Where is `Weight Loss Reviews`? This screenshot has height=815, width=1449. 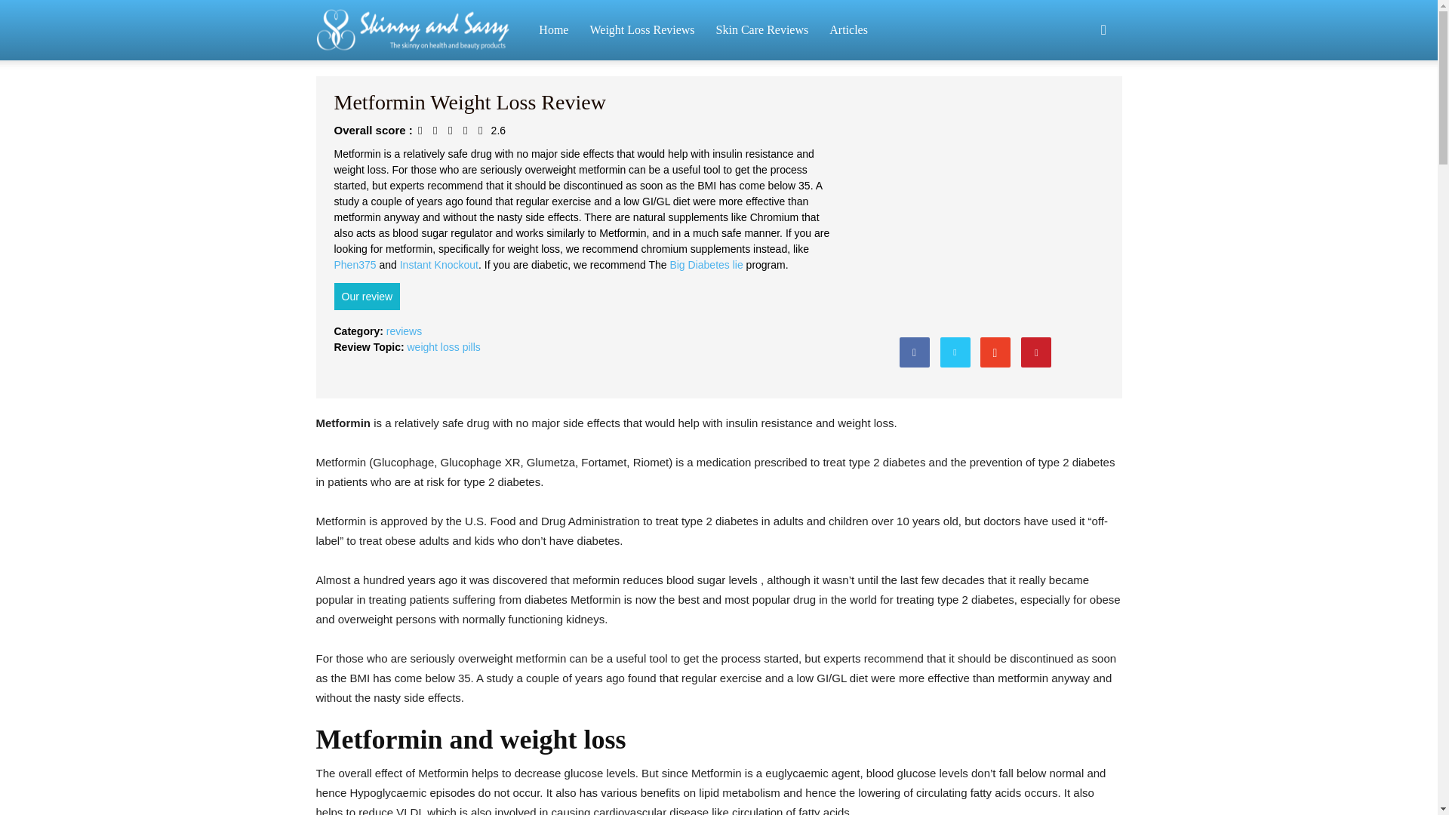 Weight Loss Reviews is located at coordinates (641, 30).